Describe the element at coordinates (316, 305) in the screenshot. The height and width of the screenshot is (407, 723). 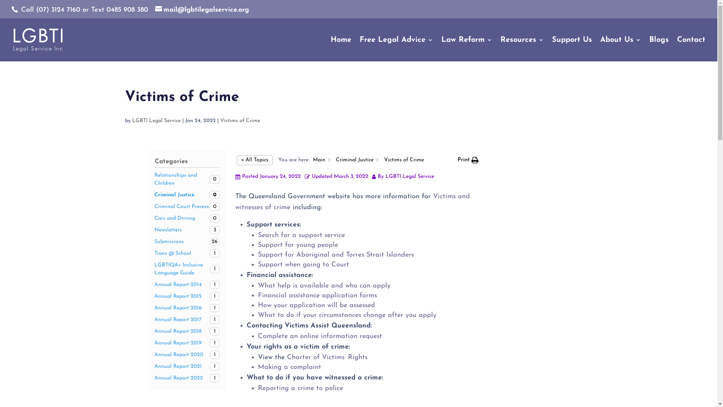
I see `How your application will be assessed` at that location.